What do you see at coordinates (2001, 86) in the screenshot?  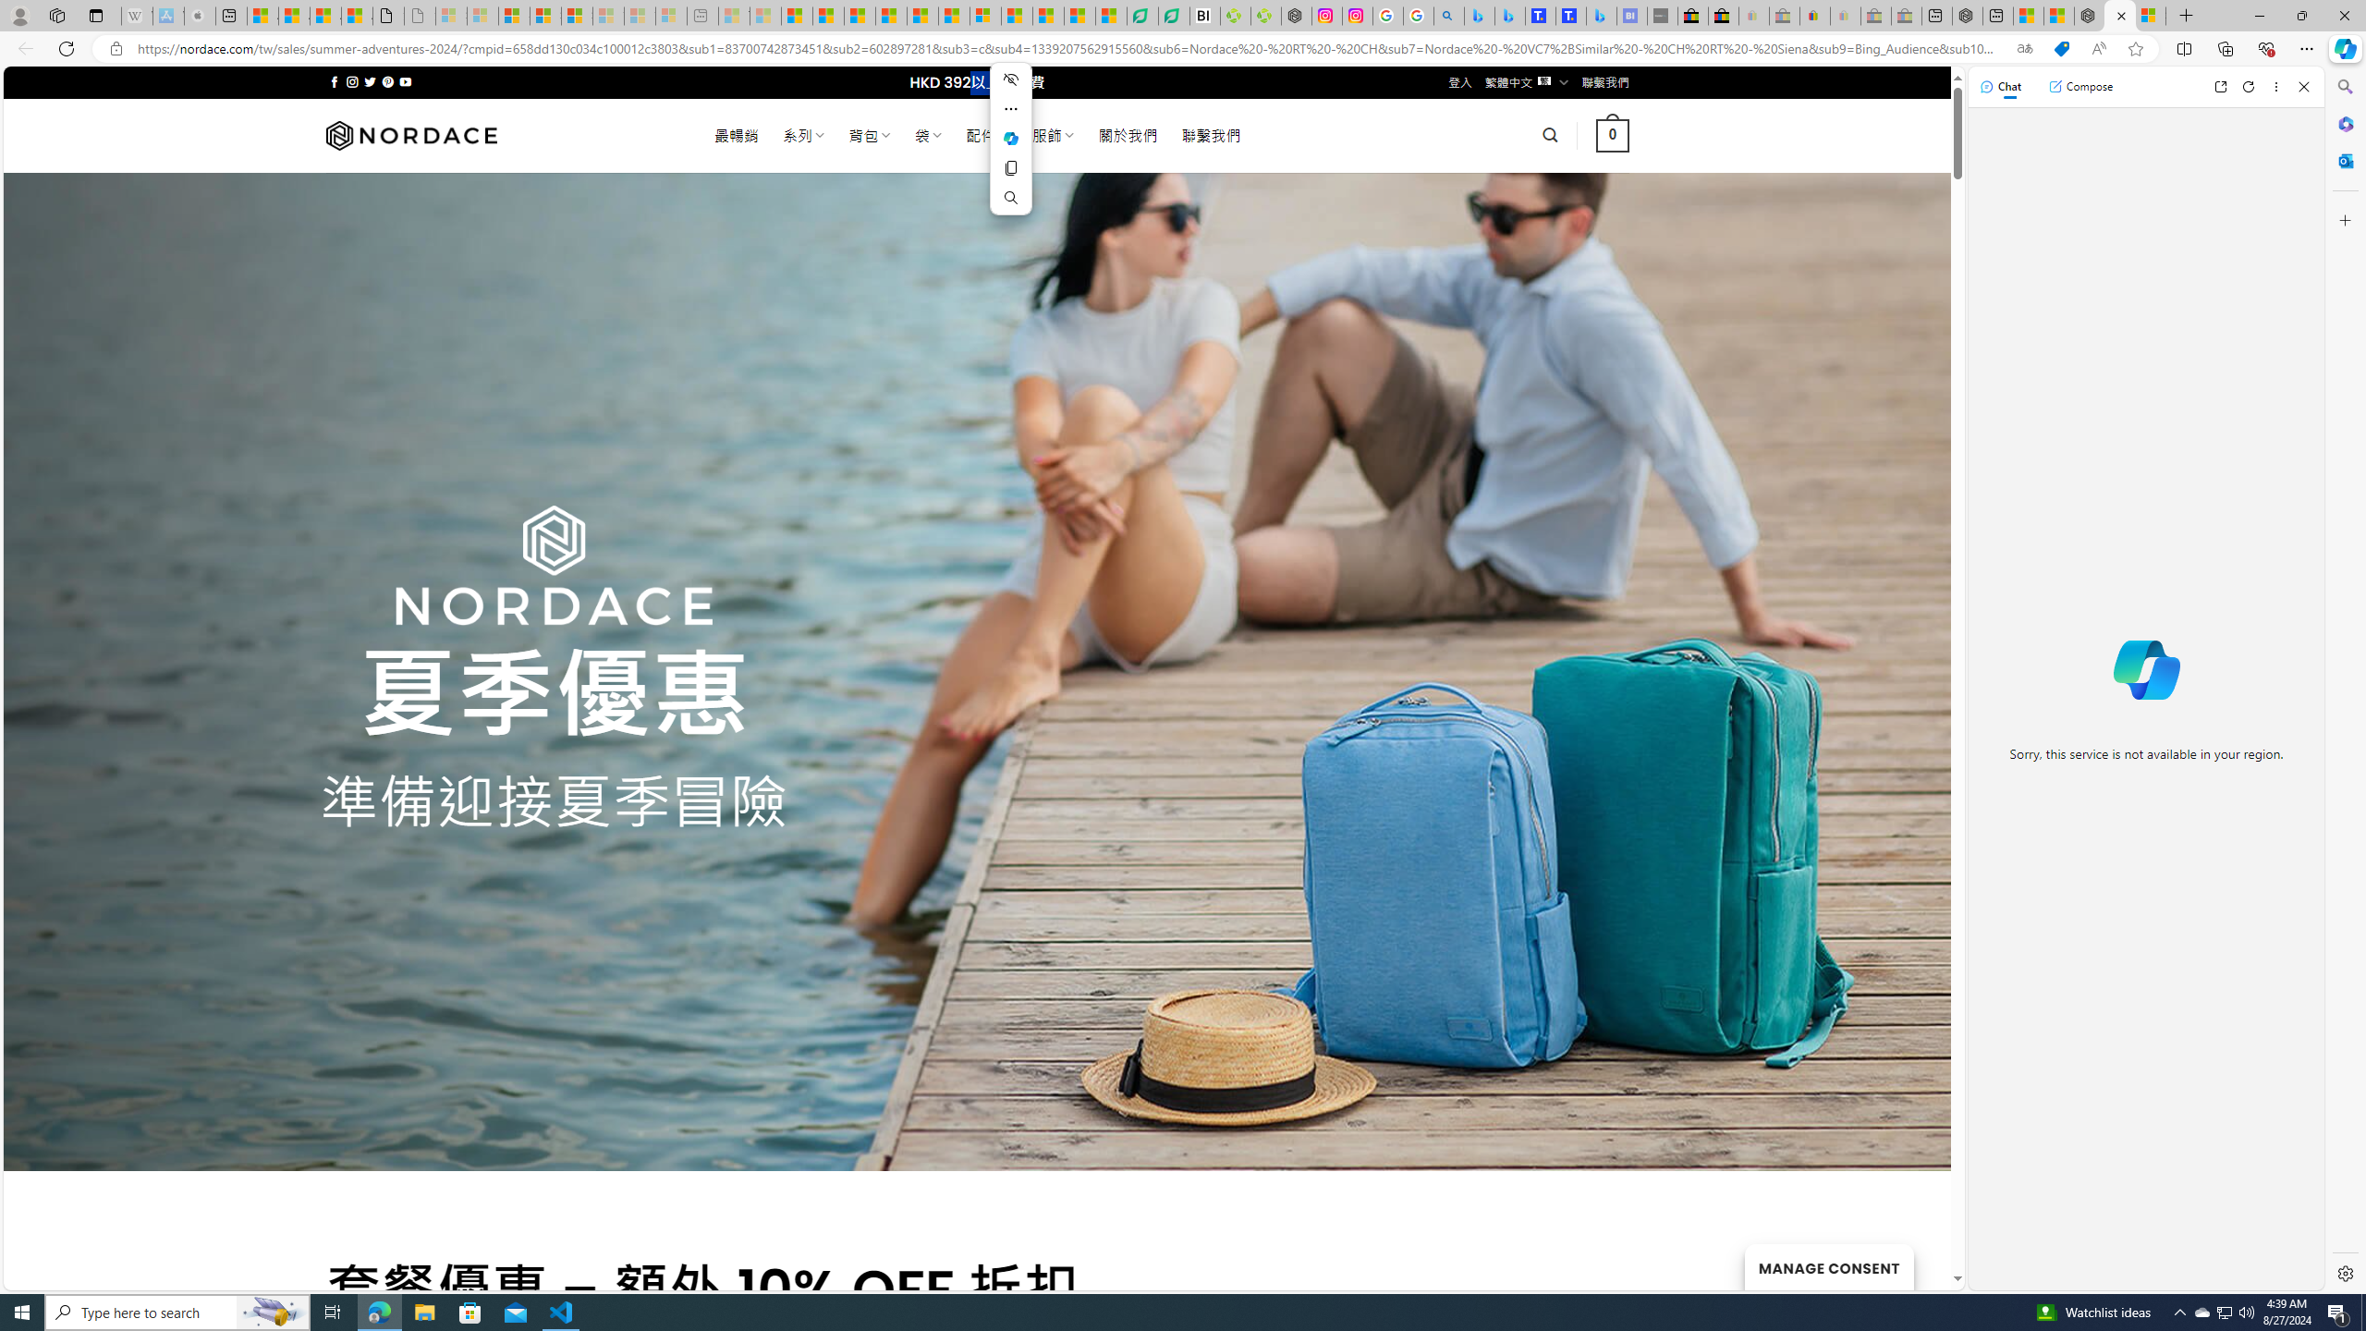 I see `Chat` at bounding box center [2001, 86].